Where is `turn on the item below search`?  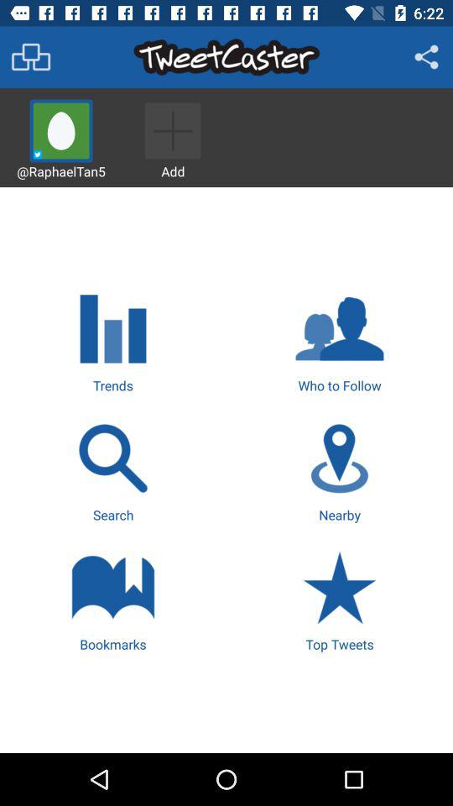
turn on the item below search is located at coordinates (112, 599).